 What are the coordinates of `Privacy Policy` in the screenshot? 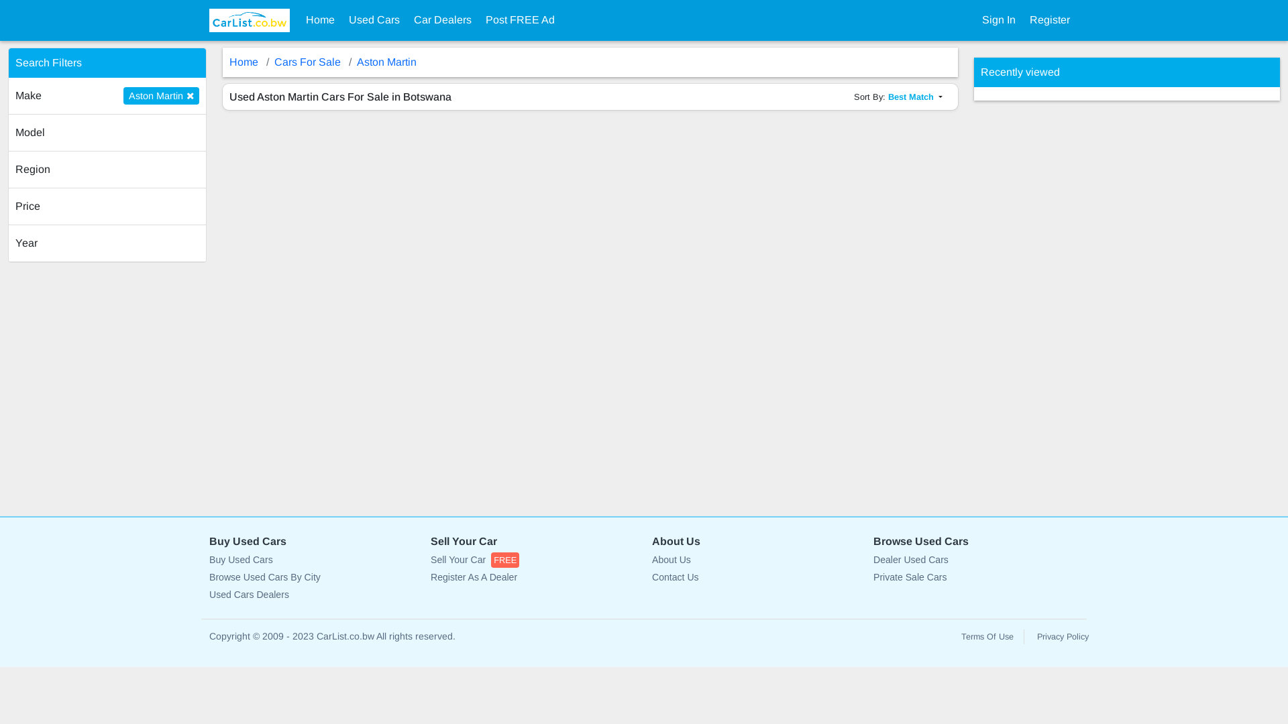 It's located at (1063, 637).